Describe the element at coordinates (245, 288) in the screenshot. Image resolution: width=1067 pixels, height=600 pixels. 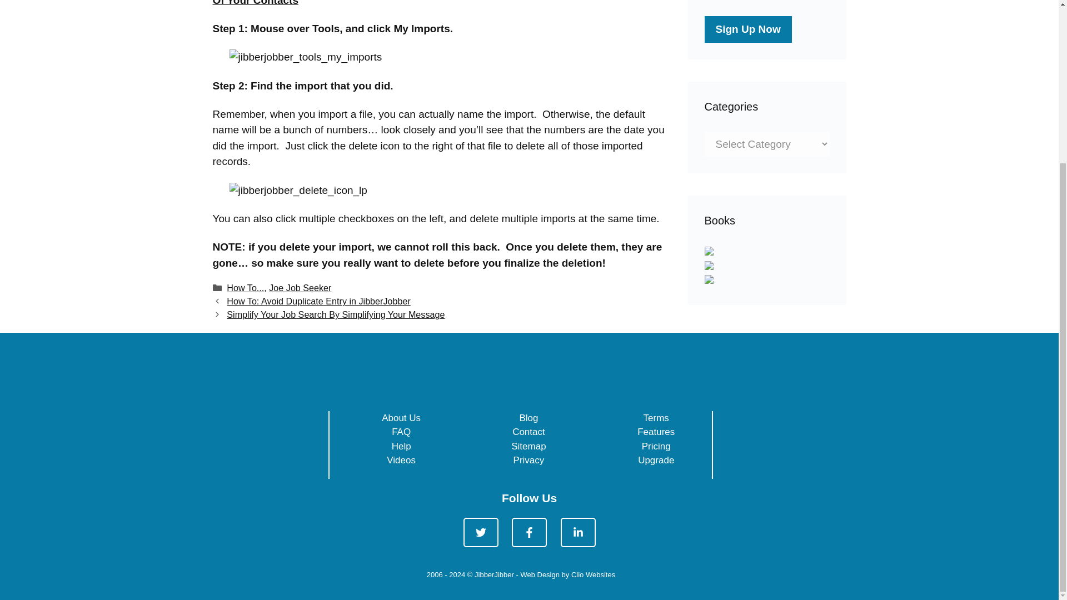
I see `How To...` at that location.